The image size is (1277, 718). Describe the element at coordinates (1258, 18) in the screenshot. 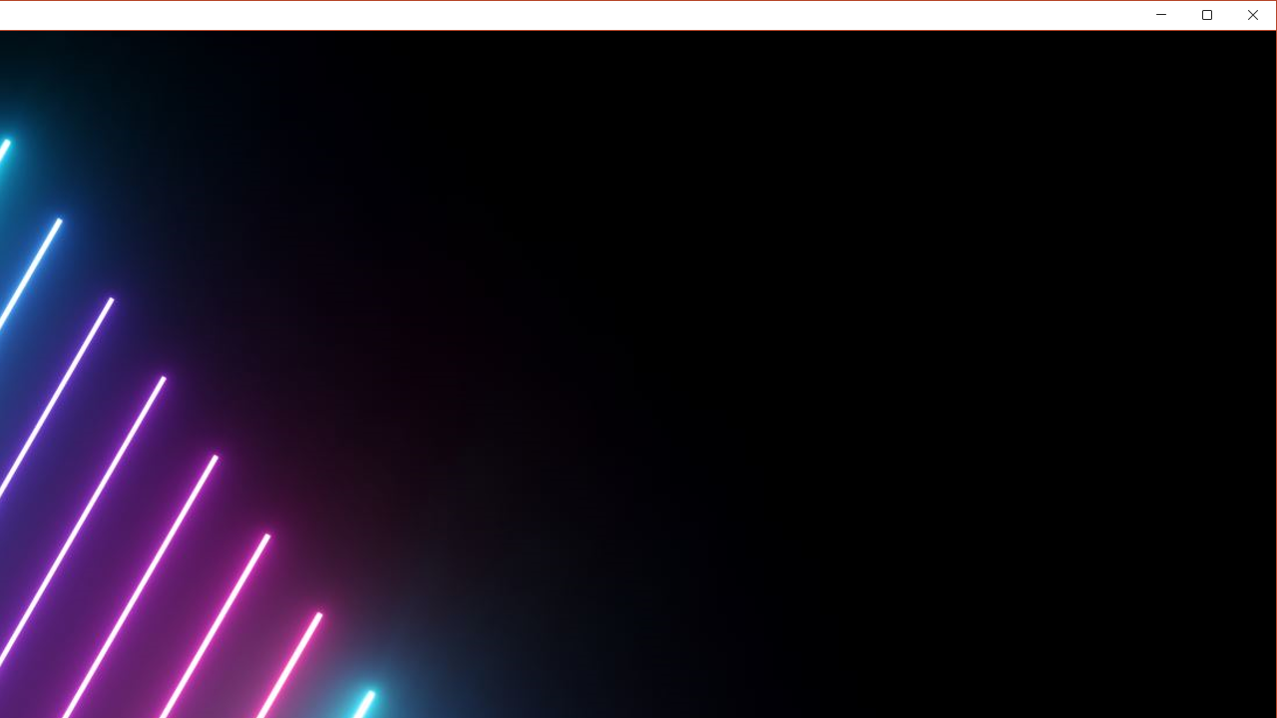

I see `Close` at that location.